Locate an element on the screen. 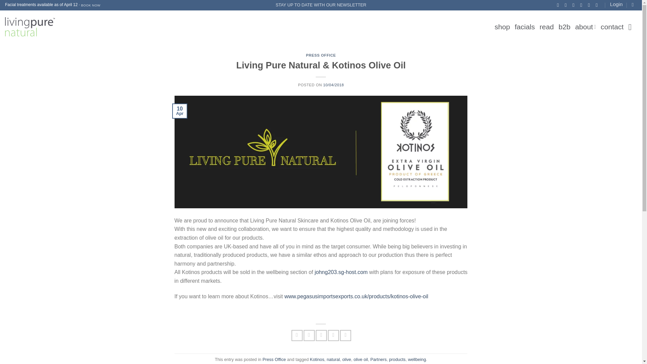 This screenshot has height=364, width=647. Sign up for Newsletter is located at coordinates (321, 5).